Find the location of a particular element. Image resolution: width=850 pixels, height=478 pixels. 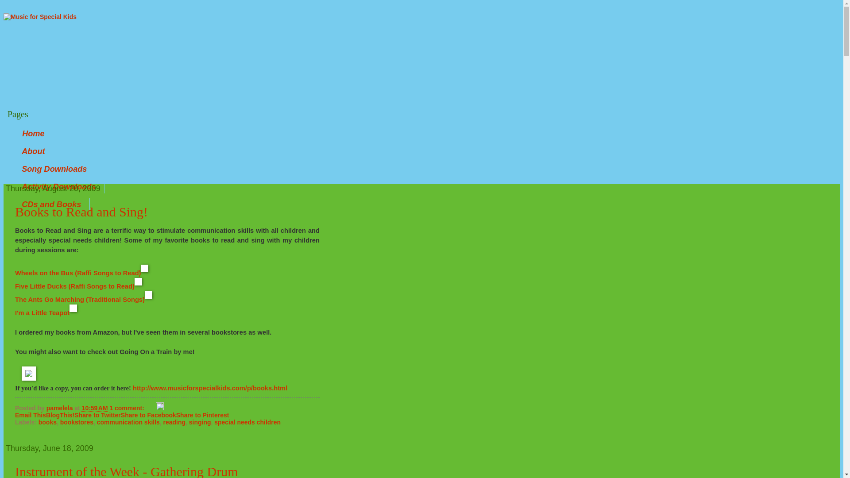

Share to Pinterest is located at coordinates (203, 415).